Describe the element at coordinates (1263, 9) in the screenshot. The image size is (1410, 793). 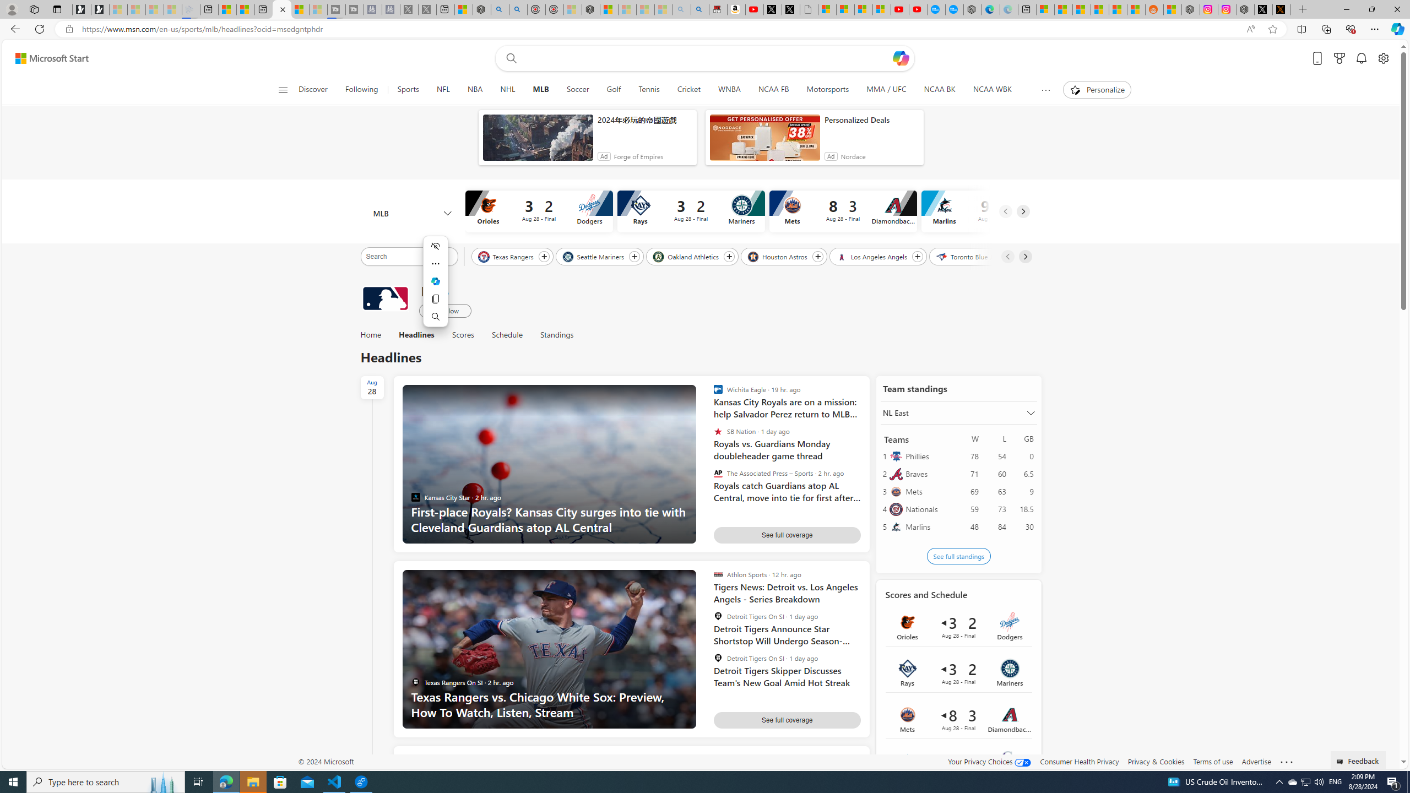
I see `Nordace (@NordaceOfficial) / X` at that location.